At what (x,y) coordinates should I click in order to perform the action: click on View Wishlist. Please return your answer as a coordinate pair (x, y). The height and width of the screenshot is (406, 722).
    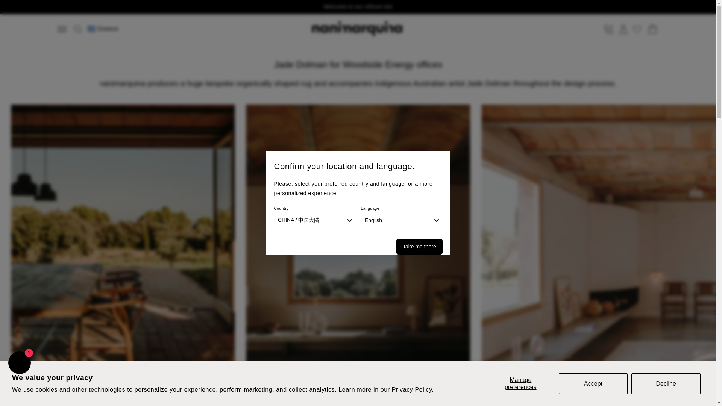
    Looking at the image, I should click on (638, 29).